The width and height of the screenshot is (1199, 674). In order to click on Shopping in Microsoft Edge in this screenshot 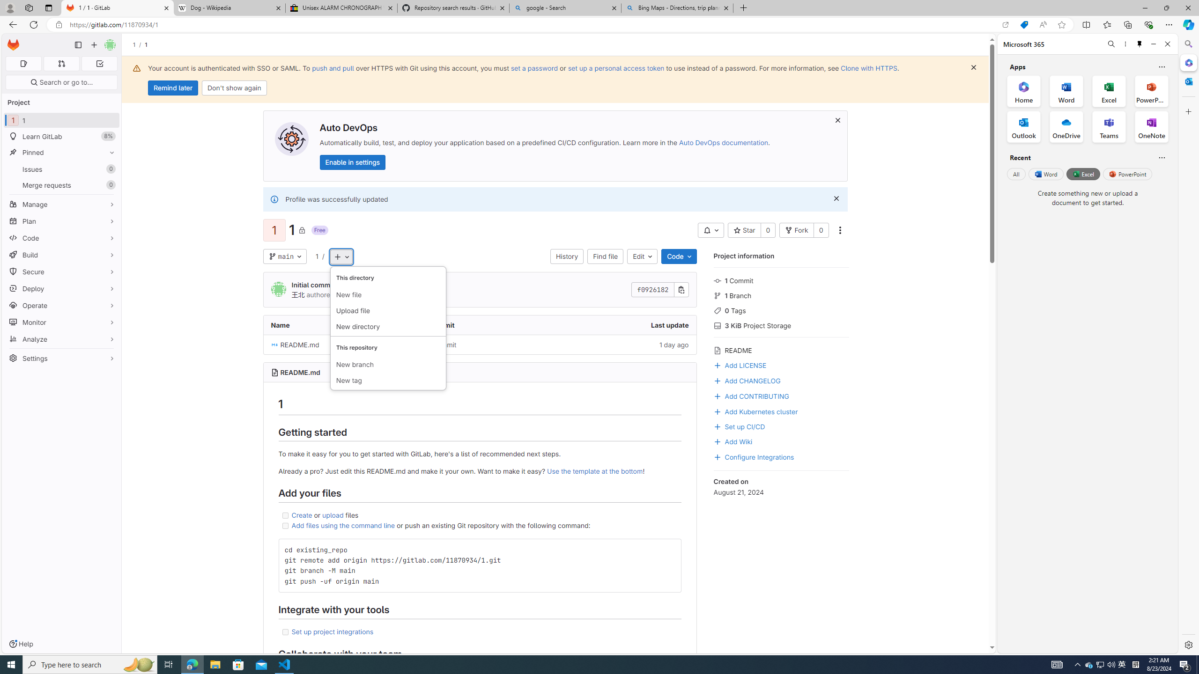, I will do `click(1024, 25)`.